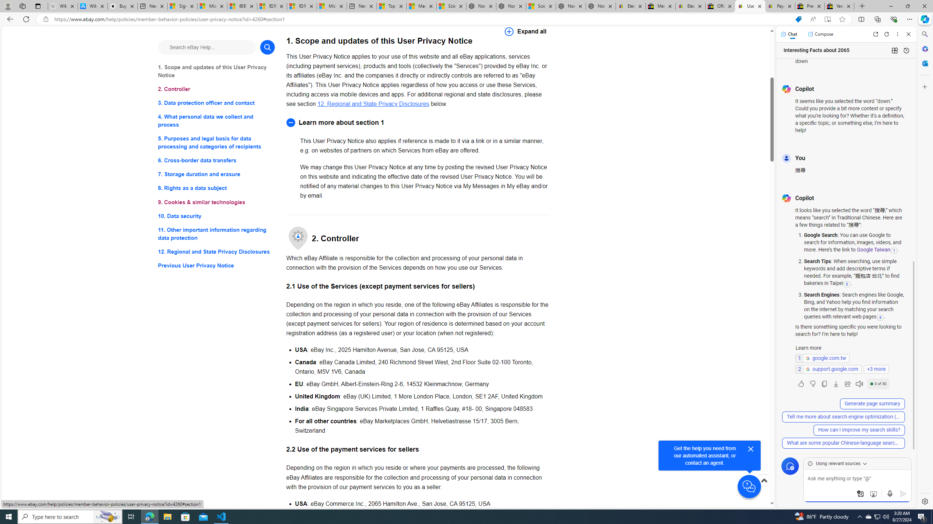  Describe the element at coordinates (216, 161) in the screenshot. I see `6. Cross-border data transfers` at that location.